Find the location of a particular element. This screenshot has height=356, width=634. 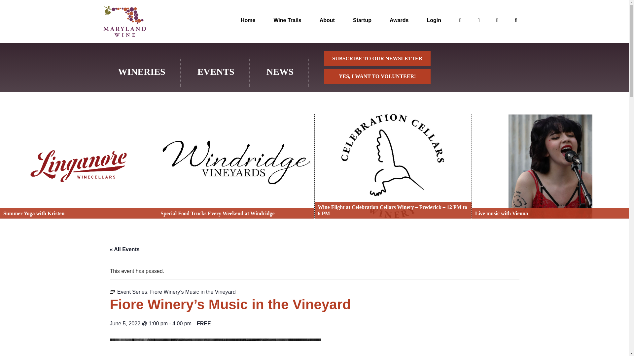

Wine Trails is located at coordinates (287, 20).